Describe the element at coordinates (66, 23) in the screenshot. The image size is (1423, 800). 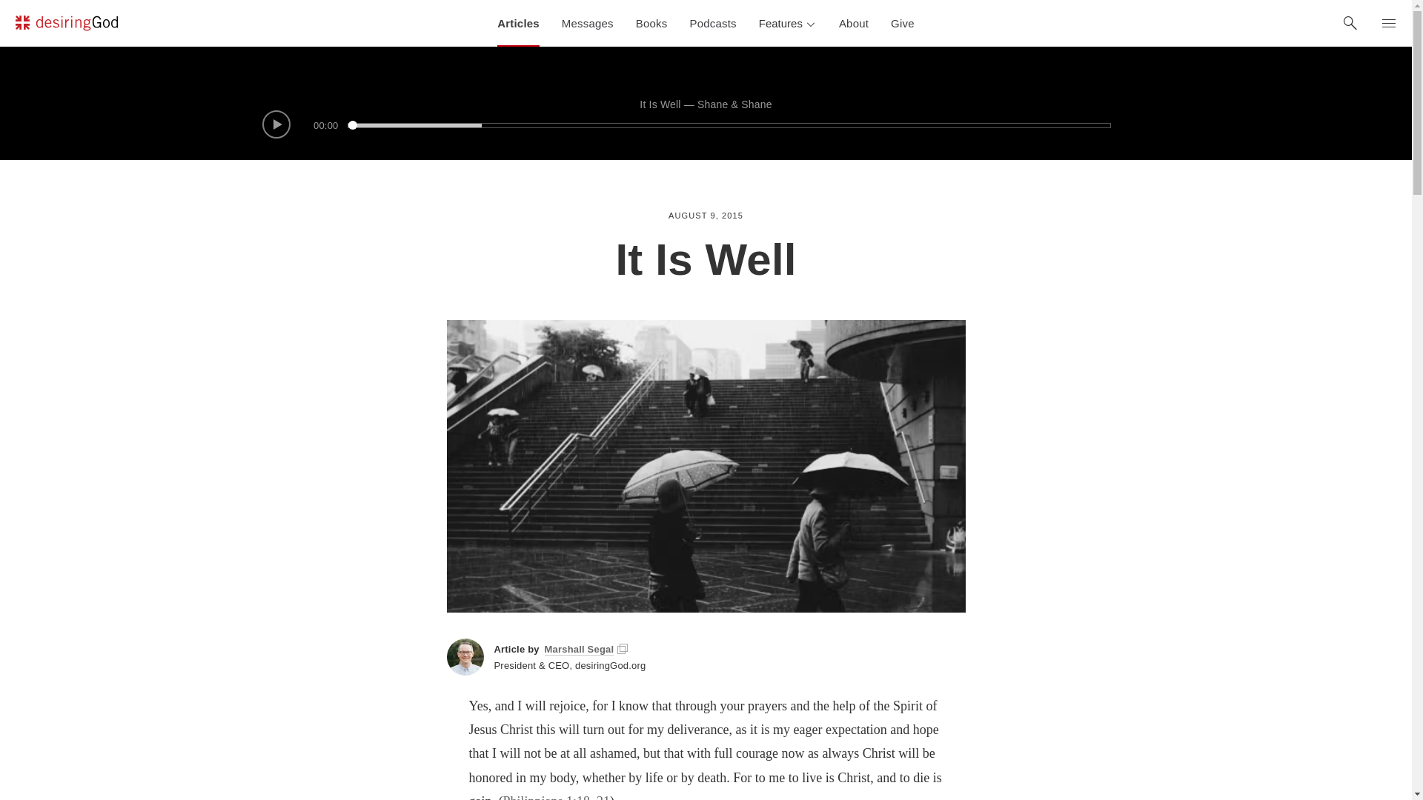
I see `Desiring God Logo` at that location.